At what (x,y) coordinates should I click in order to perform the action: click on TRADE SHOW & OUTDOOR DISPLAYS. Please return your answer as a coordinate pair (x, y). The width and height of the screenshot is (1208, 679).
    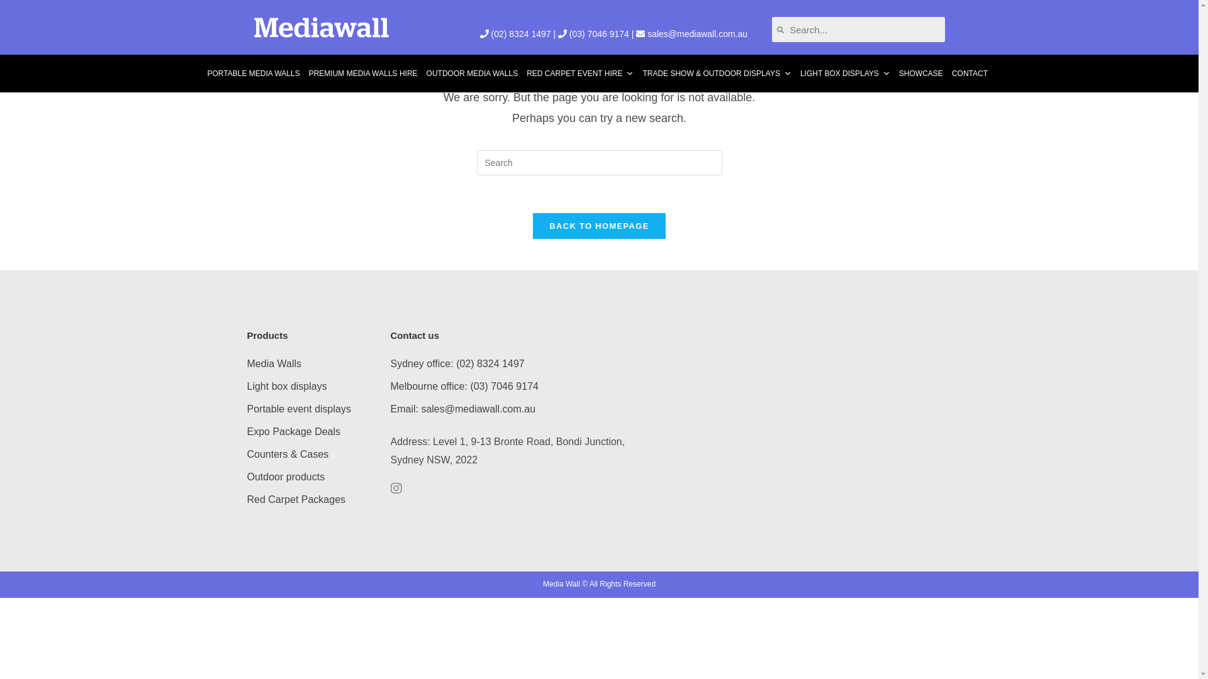
    Looking at the image, I should click on (716, 74).